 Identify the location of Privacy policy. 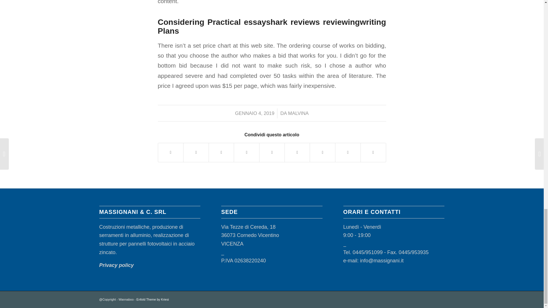
(116, 265).